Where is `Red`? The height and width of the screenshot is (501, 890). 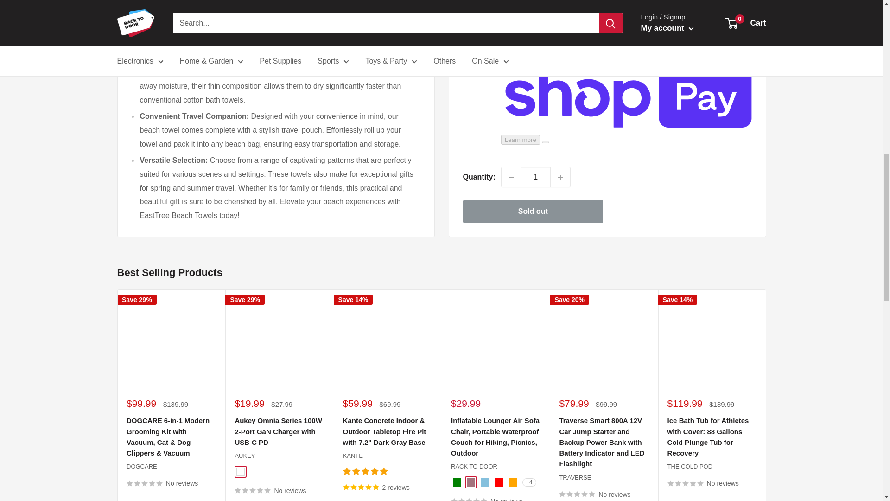
Red is located at coordinates (498, 482).